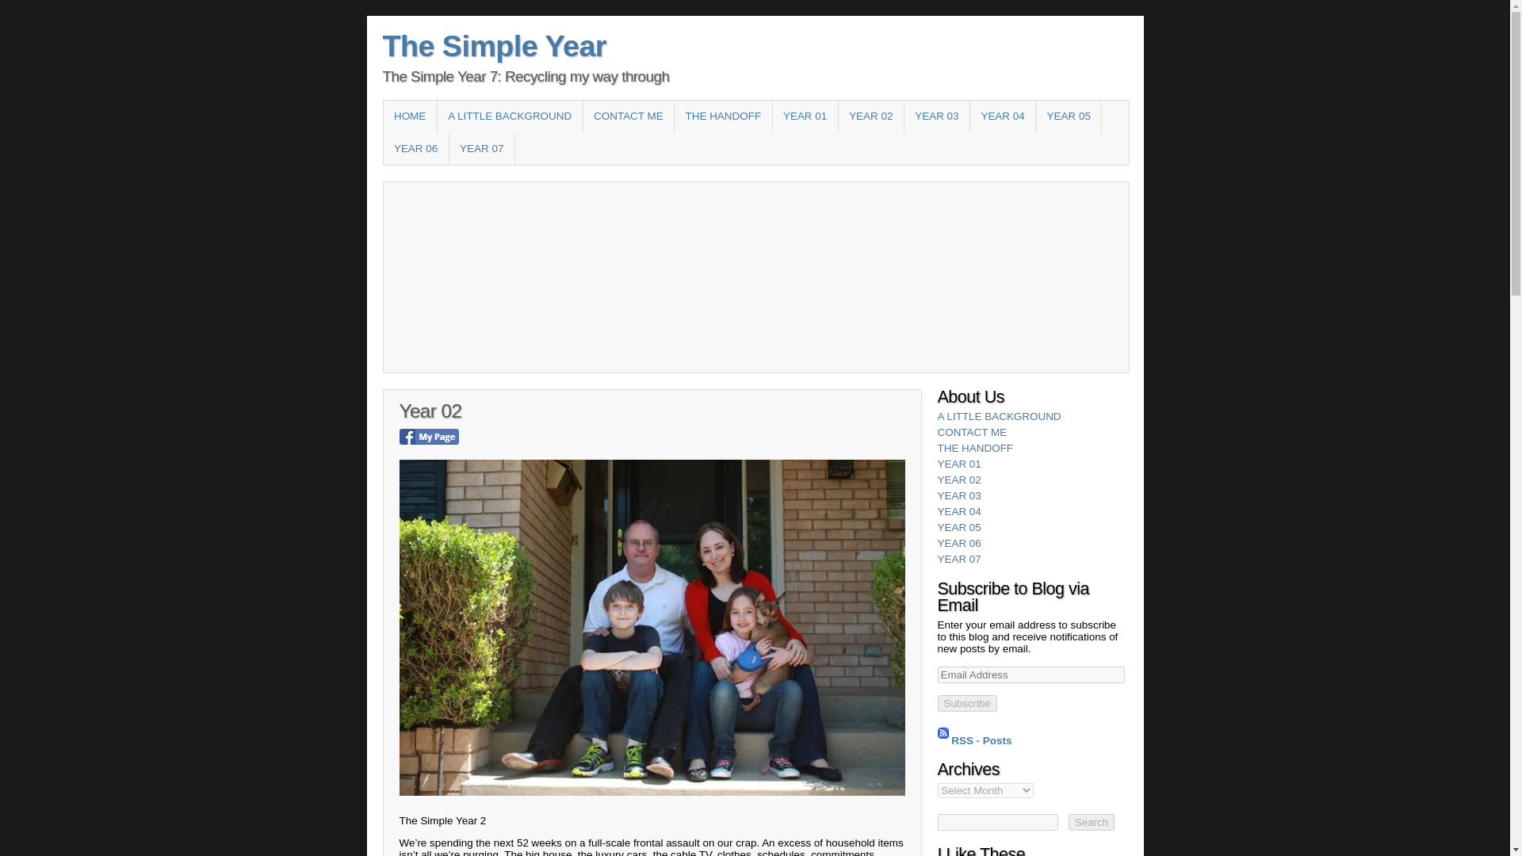  Describe the element at coordinates (1091, 822) in the screenshot. I see `Search` at that location.